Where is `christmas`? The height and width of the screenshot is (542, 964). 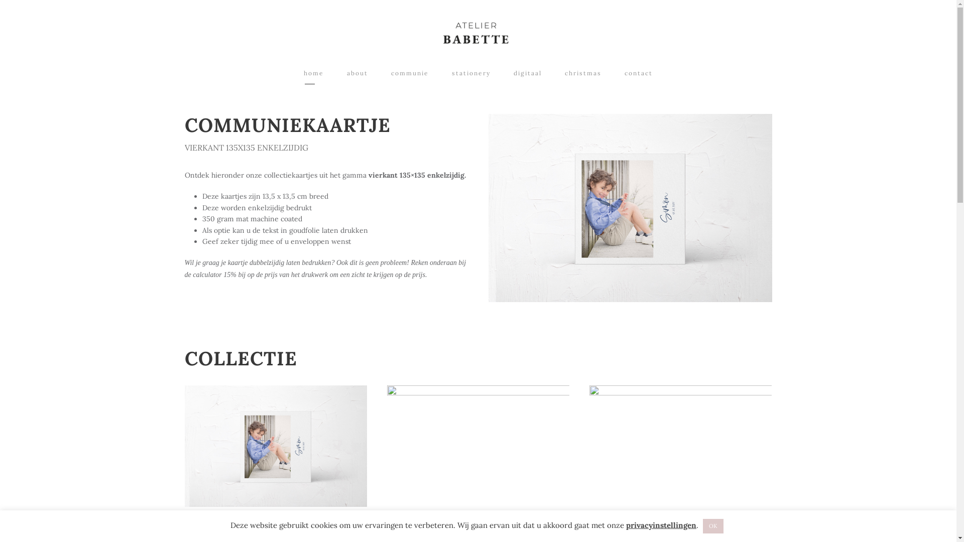
christmas is located at coordinates (583, 76).